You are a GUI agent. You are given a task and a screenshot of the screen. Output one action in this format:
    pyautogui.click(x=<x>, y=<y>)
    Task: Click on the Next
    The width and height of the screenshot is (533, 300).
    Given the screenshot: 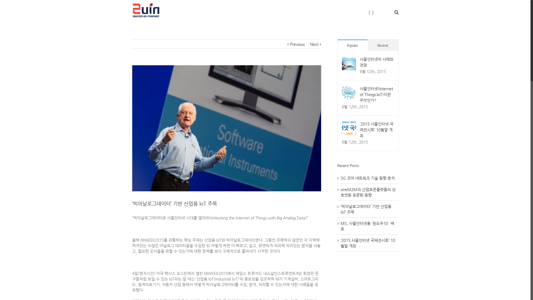 What is the action you would take?
    pyautogui.click(x=314, y=44)
    